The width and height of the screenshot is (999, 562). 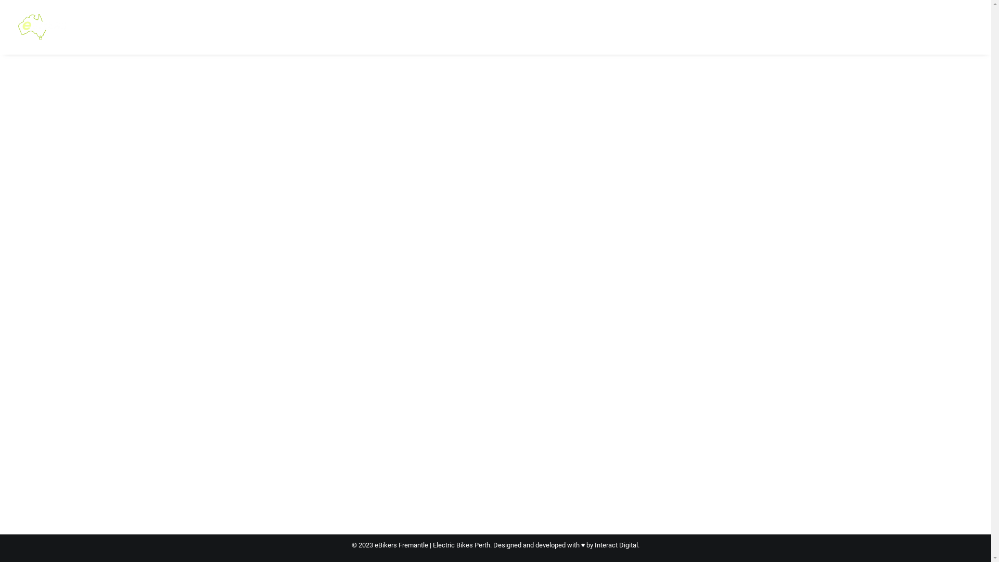 I want to click on PRO E-MTB, so click(x=597, y=27).